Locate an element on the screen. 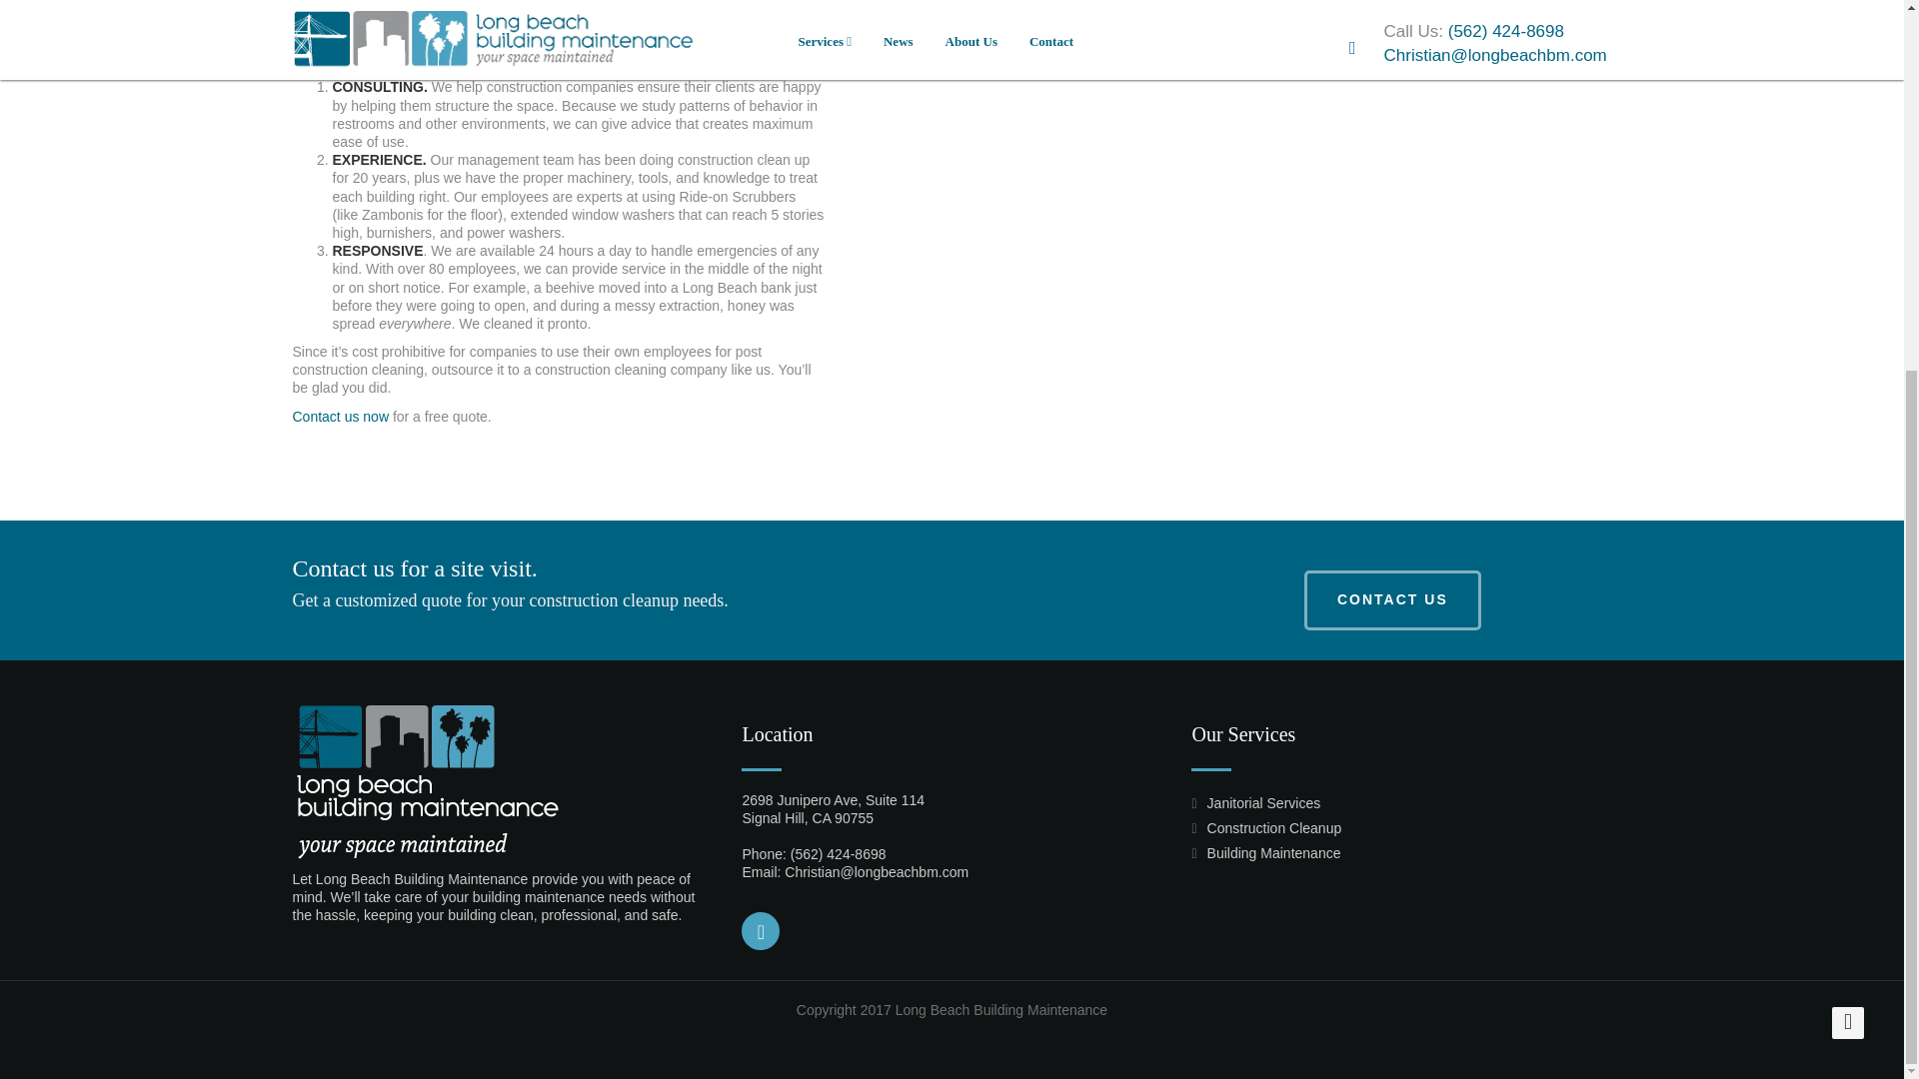 The height and width of the screenshot is (1079, 1919). Contact Us is located at coordinates (1393, 599).